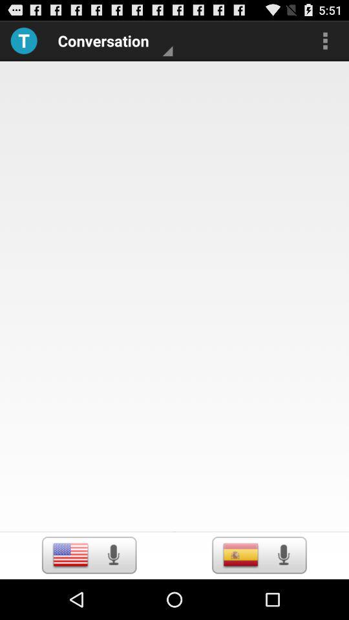 The width and height of the screenshot is (349, 620). I want to click on toggle microphone, so click(283, 555).